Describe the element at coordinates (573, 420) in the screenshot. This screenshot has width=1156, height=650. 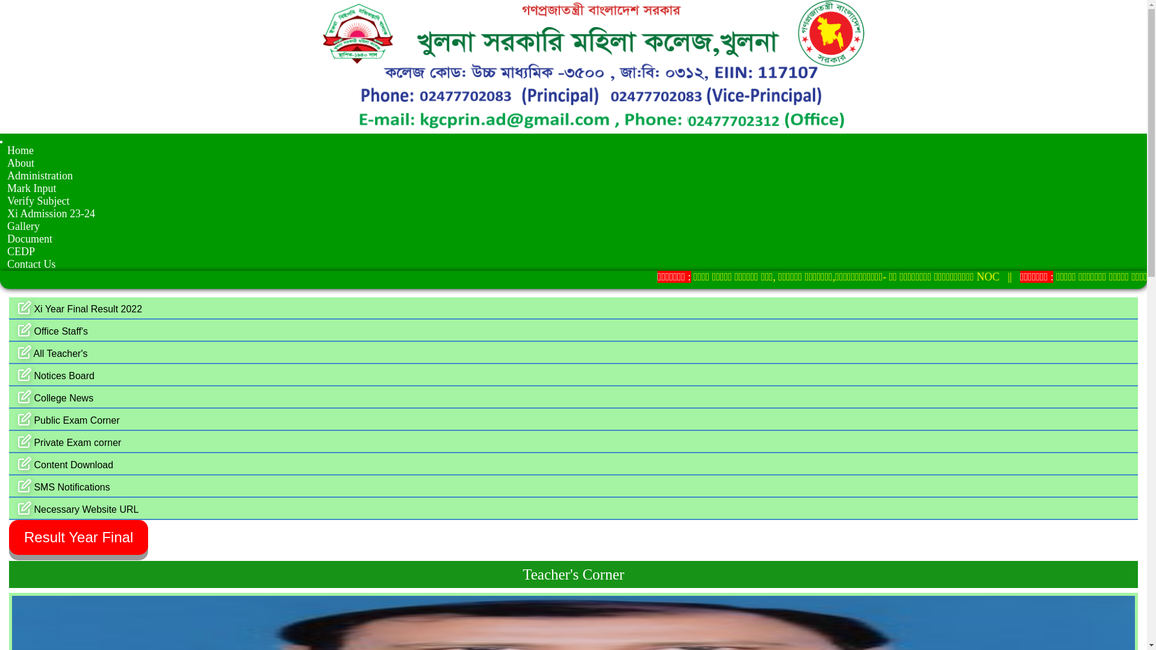
I see `Public Exam Corner` at that location.